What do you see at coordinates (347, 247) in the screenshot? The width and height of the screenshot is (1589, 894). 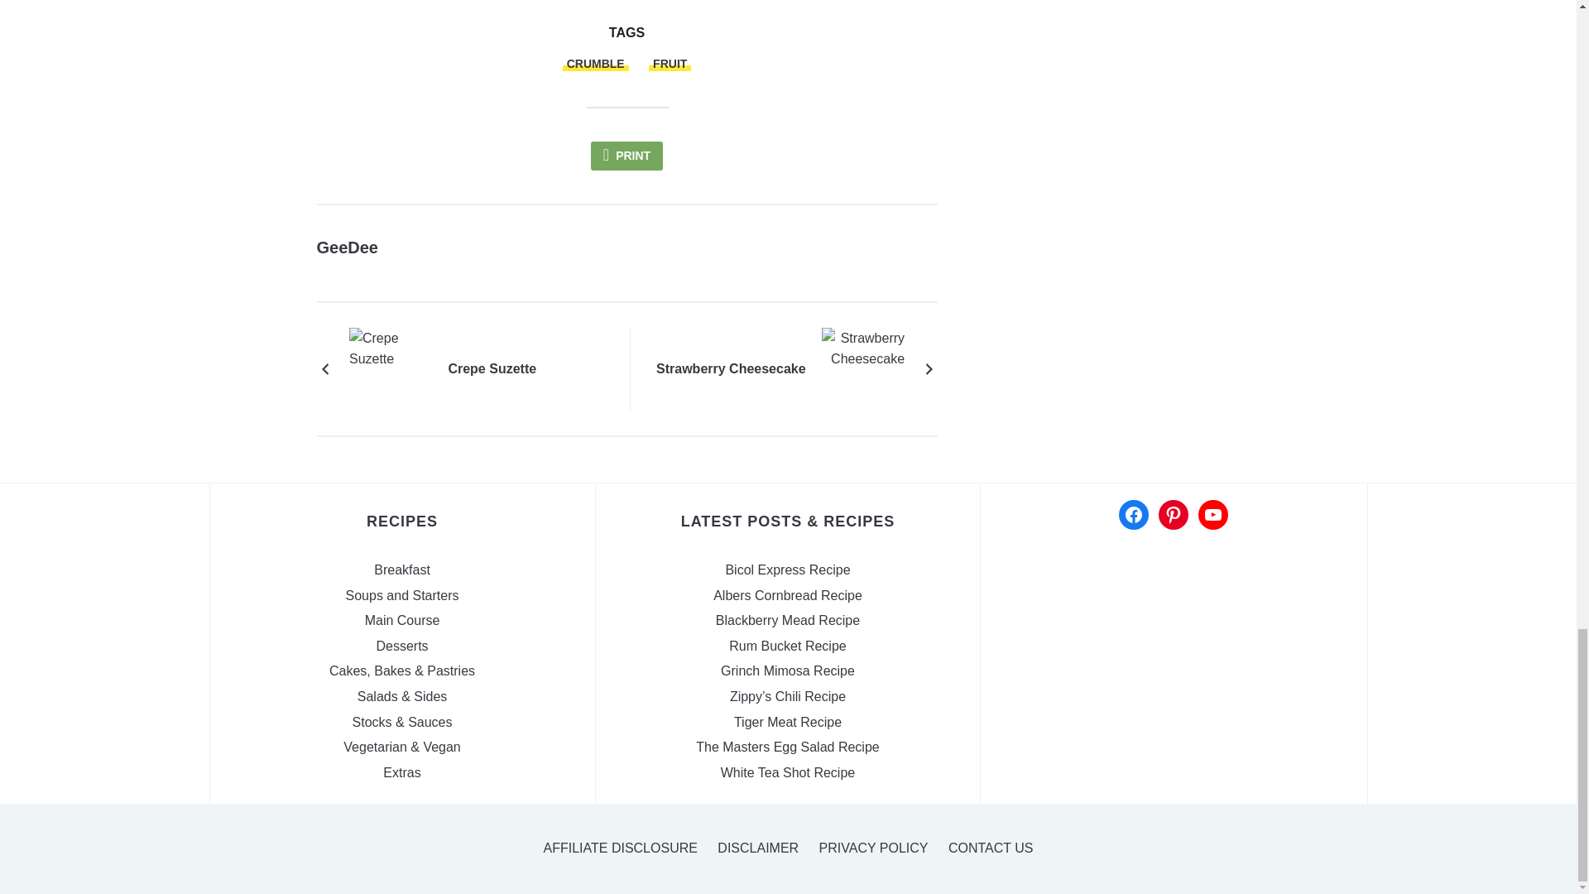 I see `Posts by GeeDee` at bounding box center [347, 247].